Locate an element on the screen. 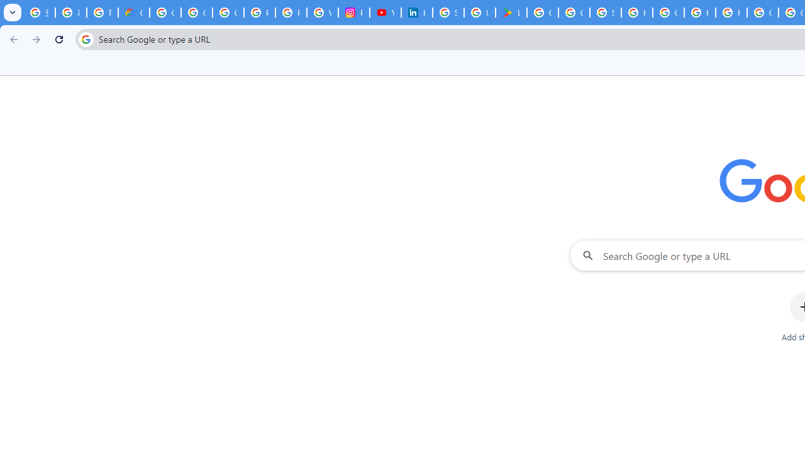  How do I create a new Google Account? - Google Account Help is located at coordinates (699, 13).